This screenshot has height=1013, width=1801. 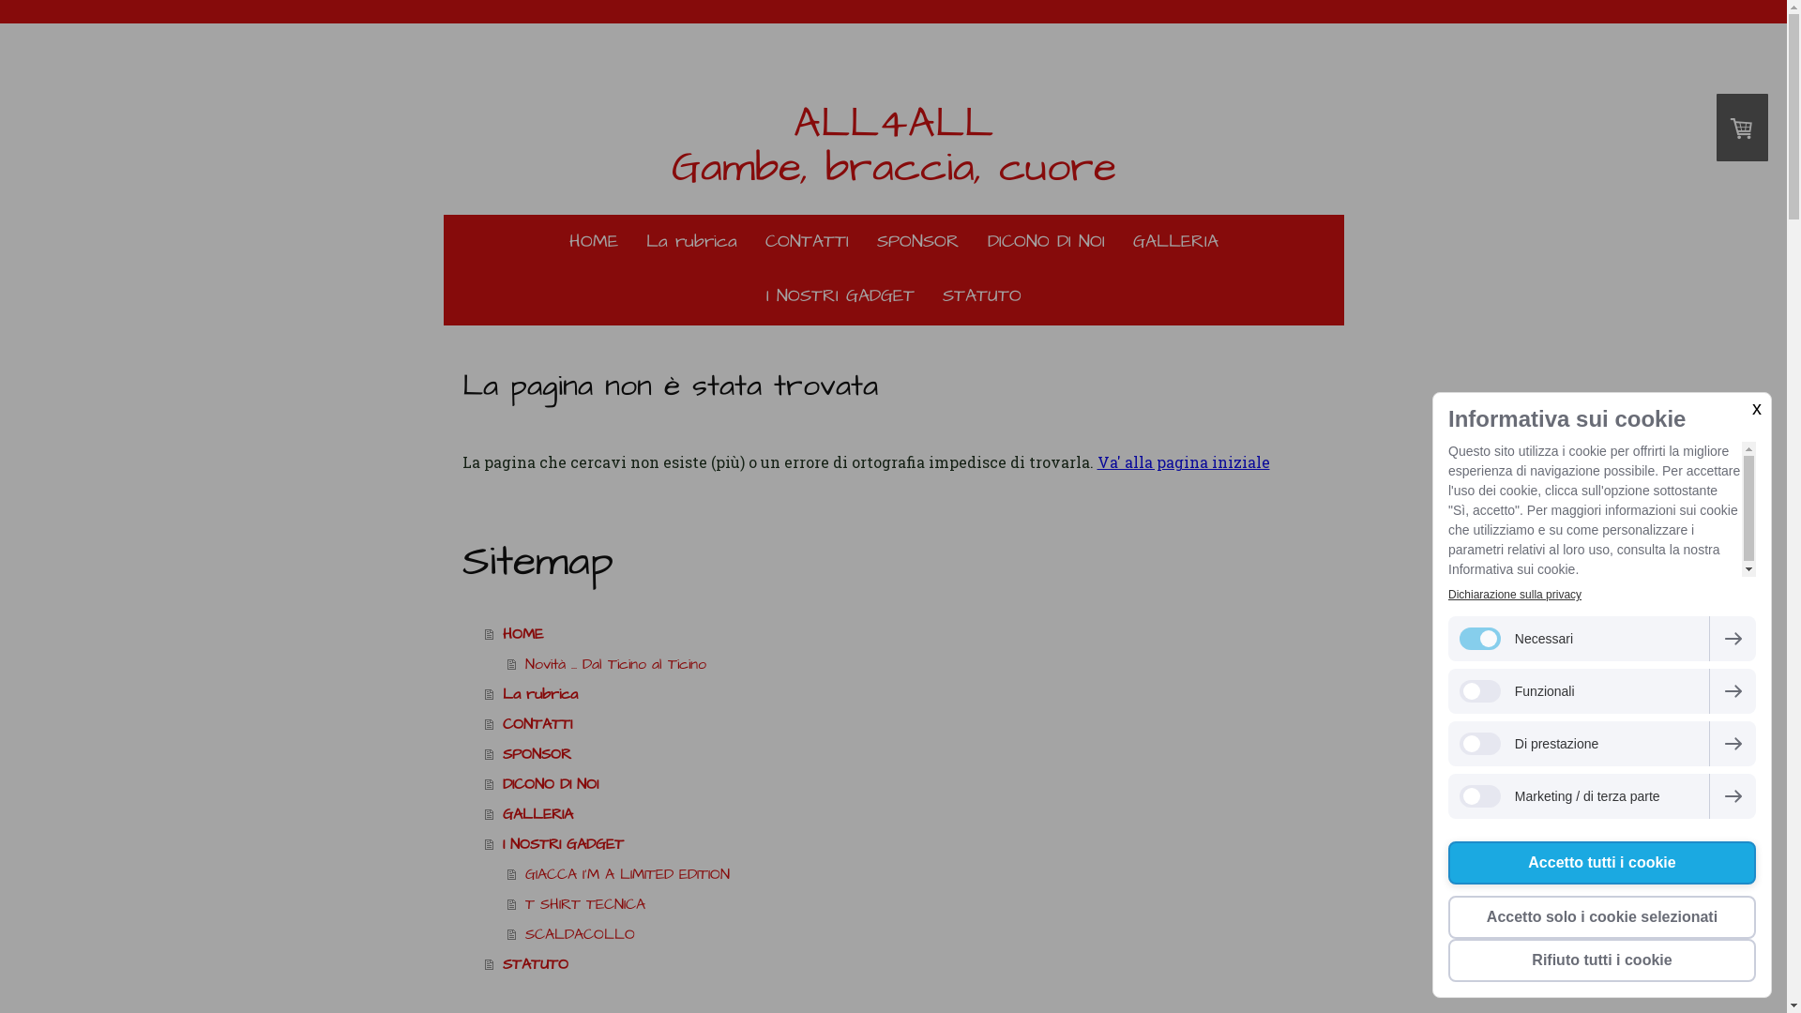 What do you see at coordinates (1602, 863) in the screenshot?
I see `Accetto tutti i cookie` at bounding box center [1602, 863].